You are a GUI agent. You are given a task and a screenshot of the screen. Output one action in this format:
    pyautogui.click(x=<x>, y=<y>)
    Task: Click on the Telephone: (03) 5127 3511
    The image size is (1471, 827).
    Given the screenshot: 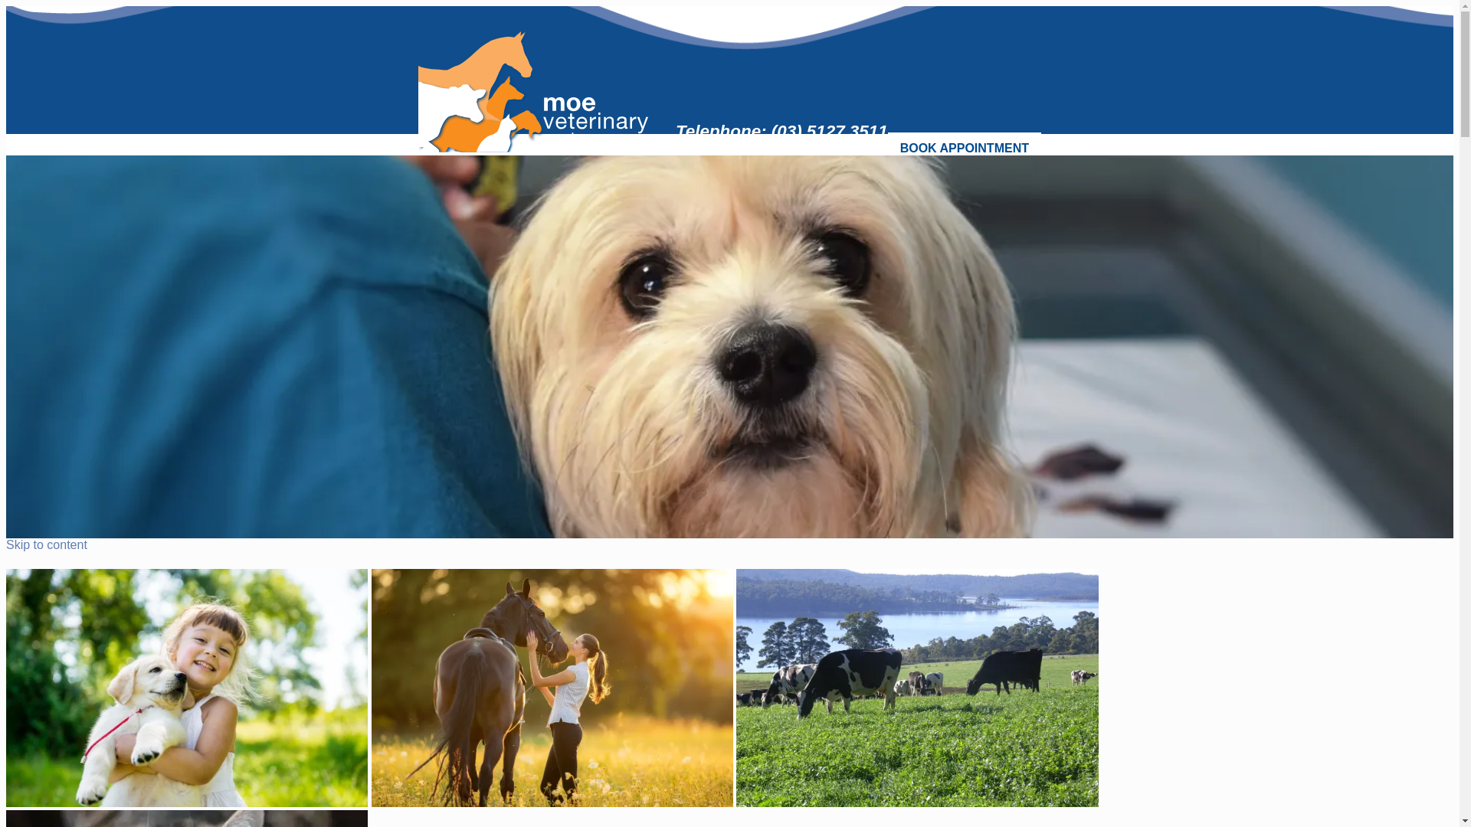 What is the action you would take?
    pyautogui.click(x=781, y=132)
    